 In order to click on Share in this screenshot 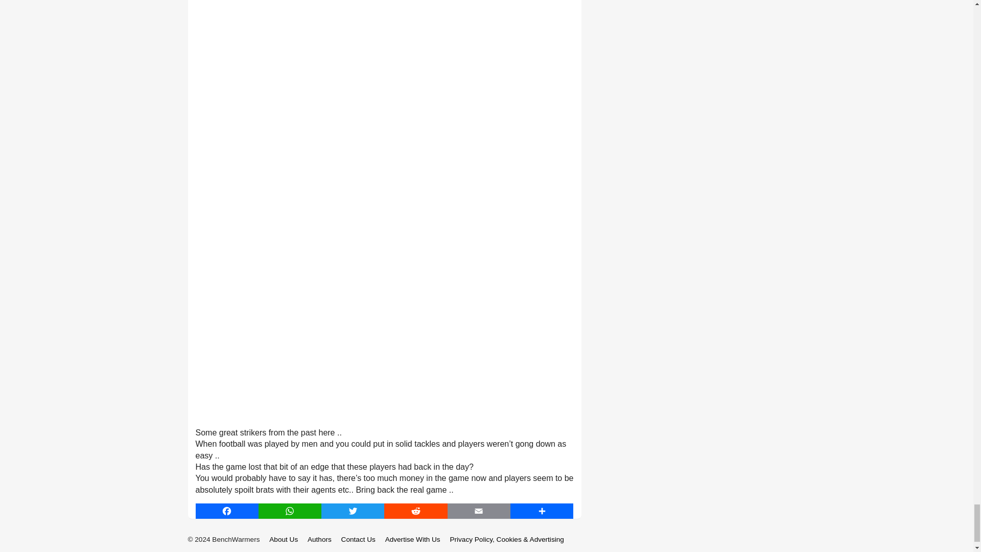, I will do `click(542, 511)`.